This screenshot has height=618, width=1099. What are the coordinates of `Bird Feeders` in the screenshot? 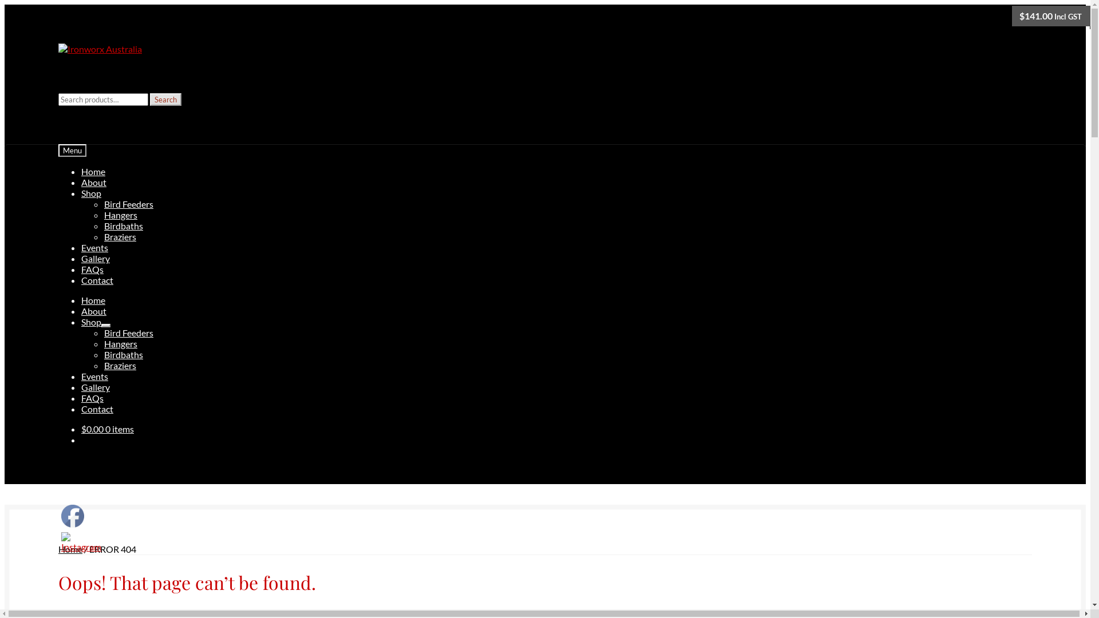 It's located at (129, 333).